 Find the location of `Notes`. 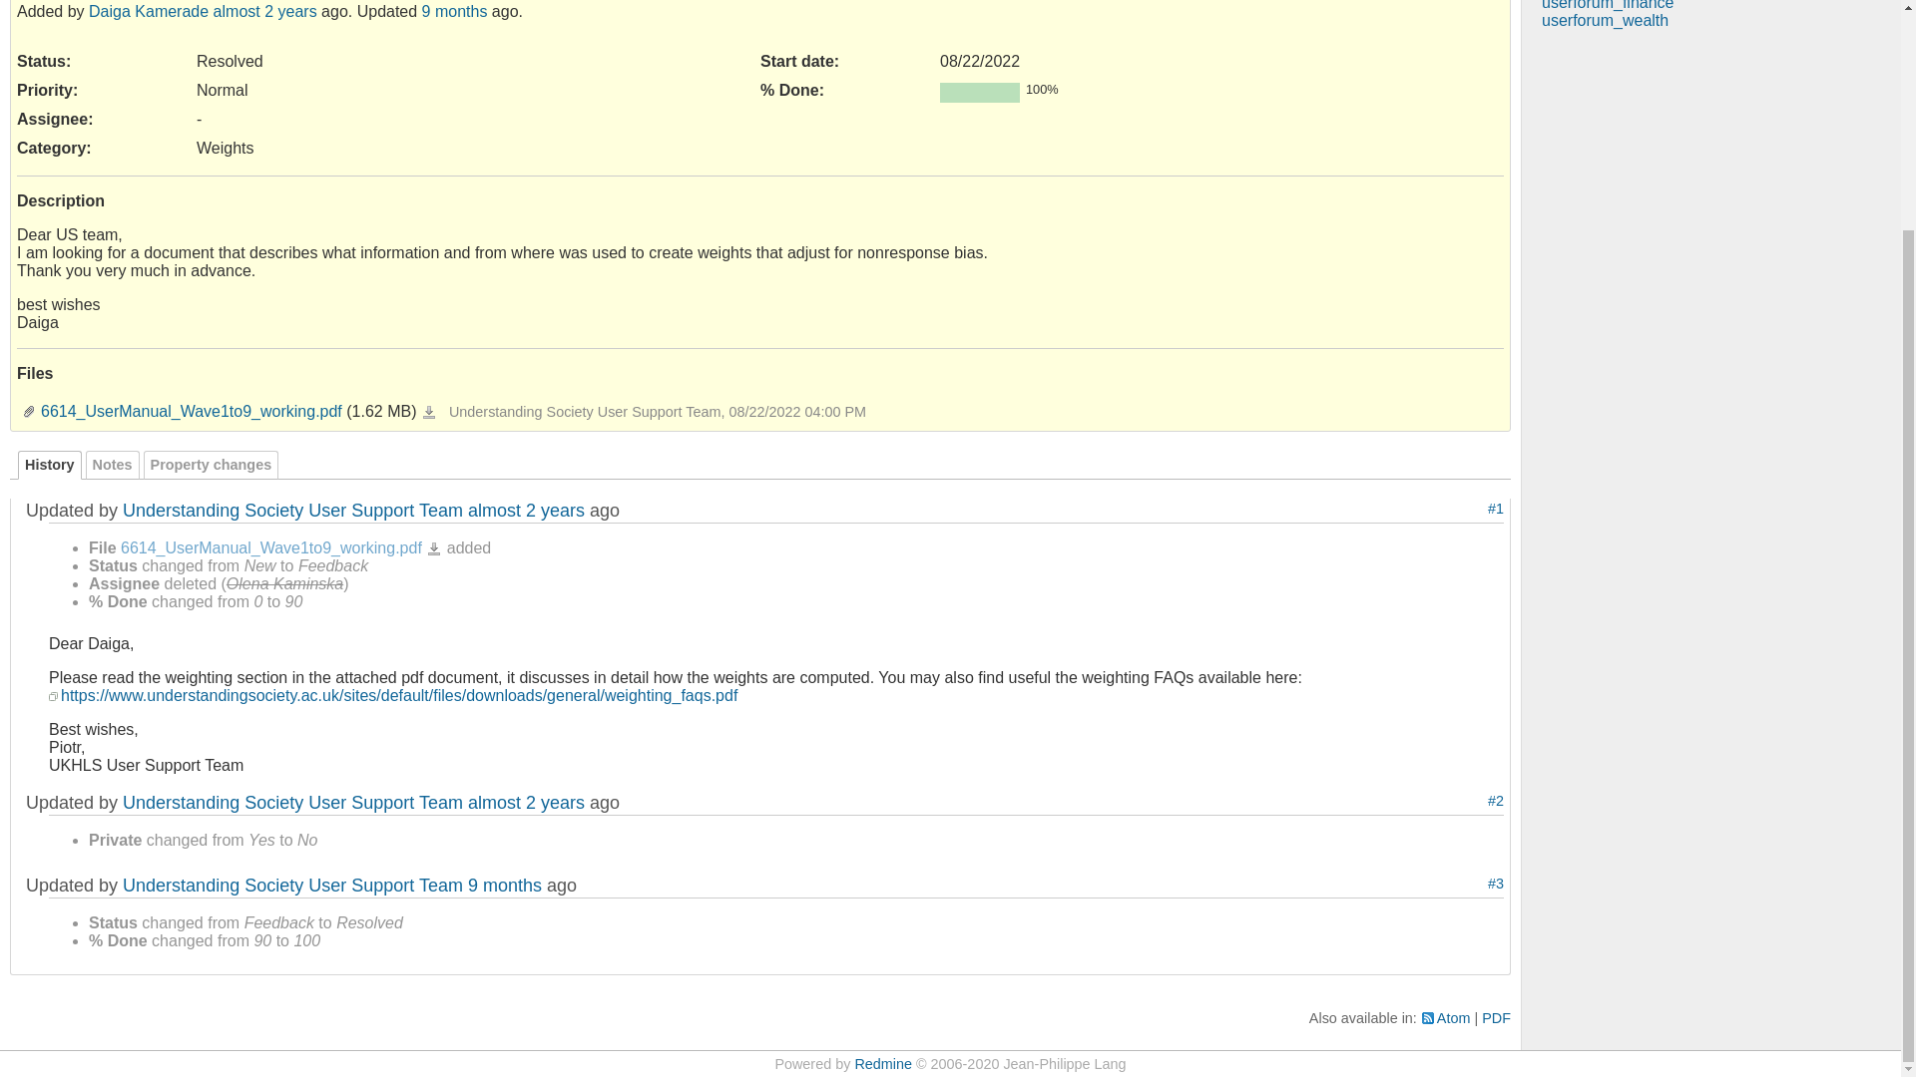

Notes is located at coordinates (113, 465).